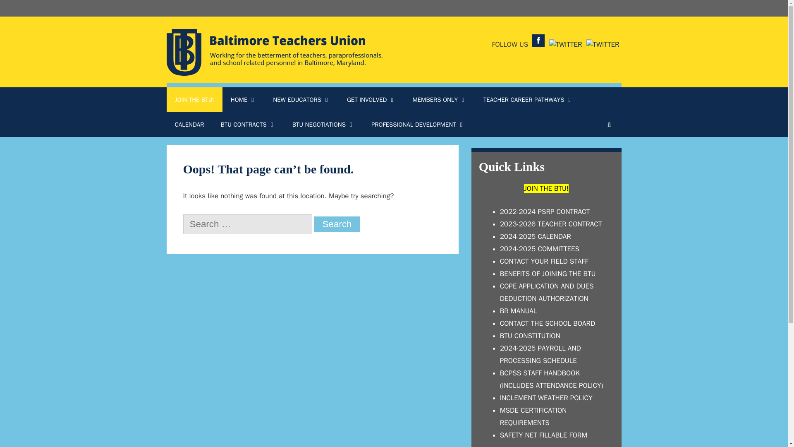 Image resolution: width=794 pixels, height=447 pixels. I want to click on NEW EDUCATORS, so click(301, 99).